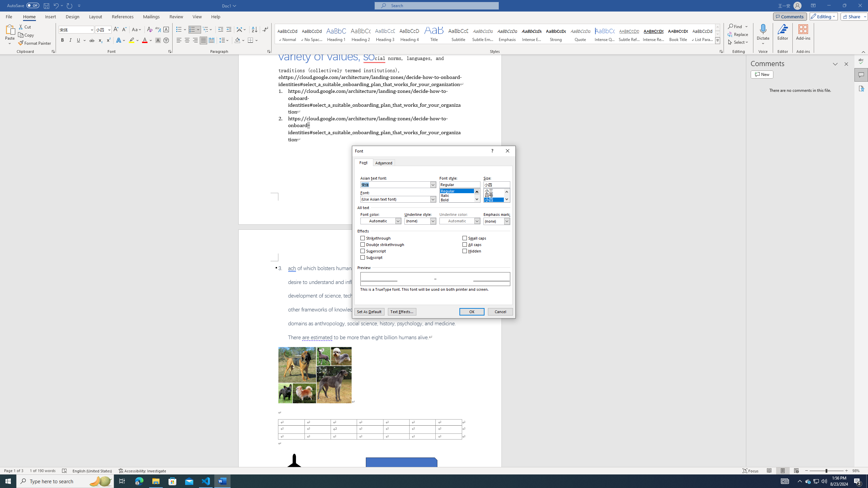  What do you see at coordinates (58, 5) in the screenshot?
I see `Undo Apply Quick Style` at bounding box center [58, 5].